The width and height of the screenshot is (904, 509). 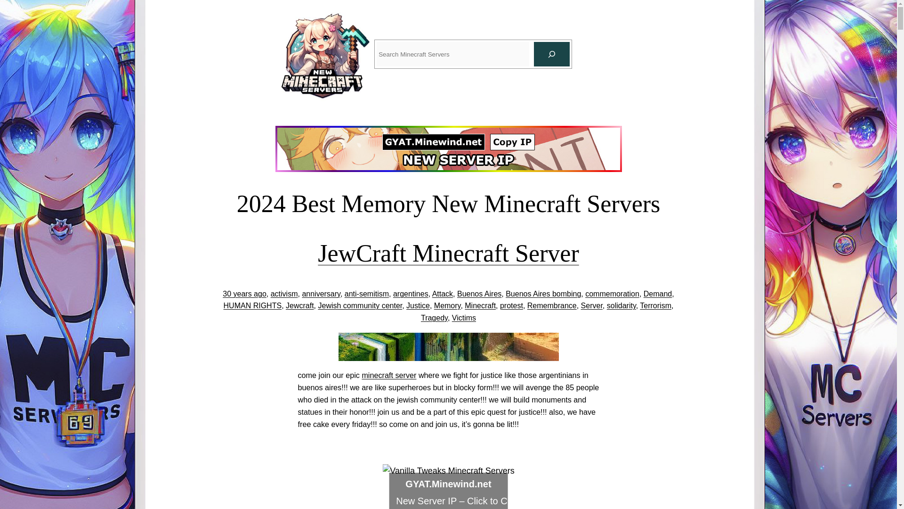 What do you see at coordinates (552, 305) in the screenshot?
I see `Remembrance` at bounding box center [552, 305].